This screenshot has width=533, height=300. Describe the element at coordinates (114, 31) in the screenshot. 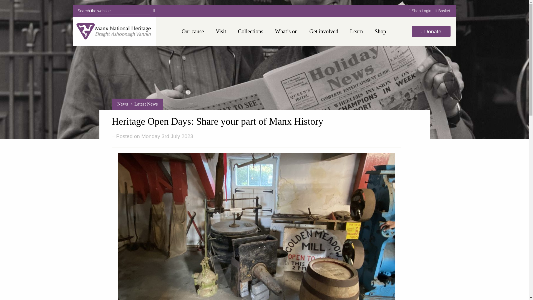

I see `Return to home page` at that location.